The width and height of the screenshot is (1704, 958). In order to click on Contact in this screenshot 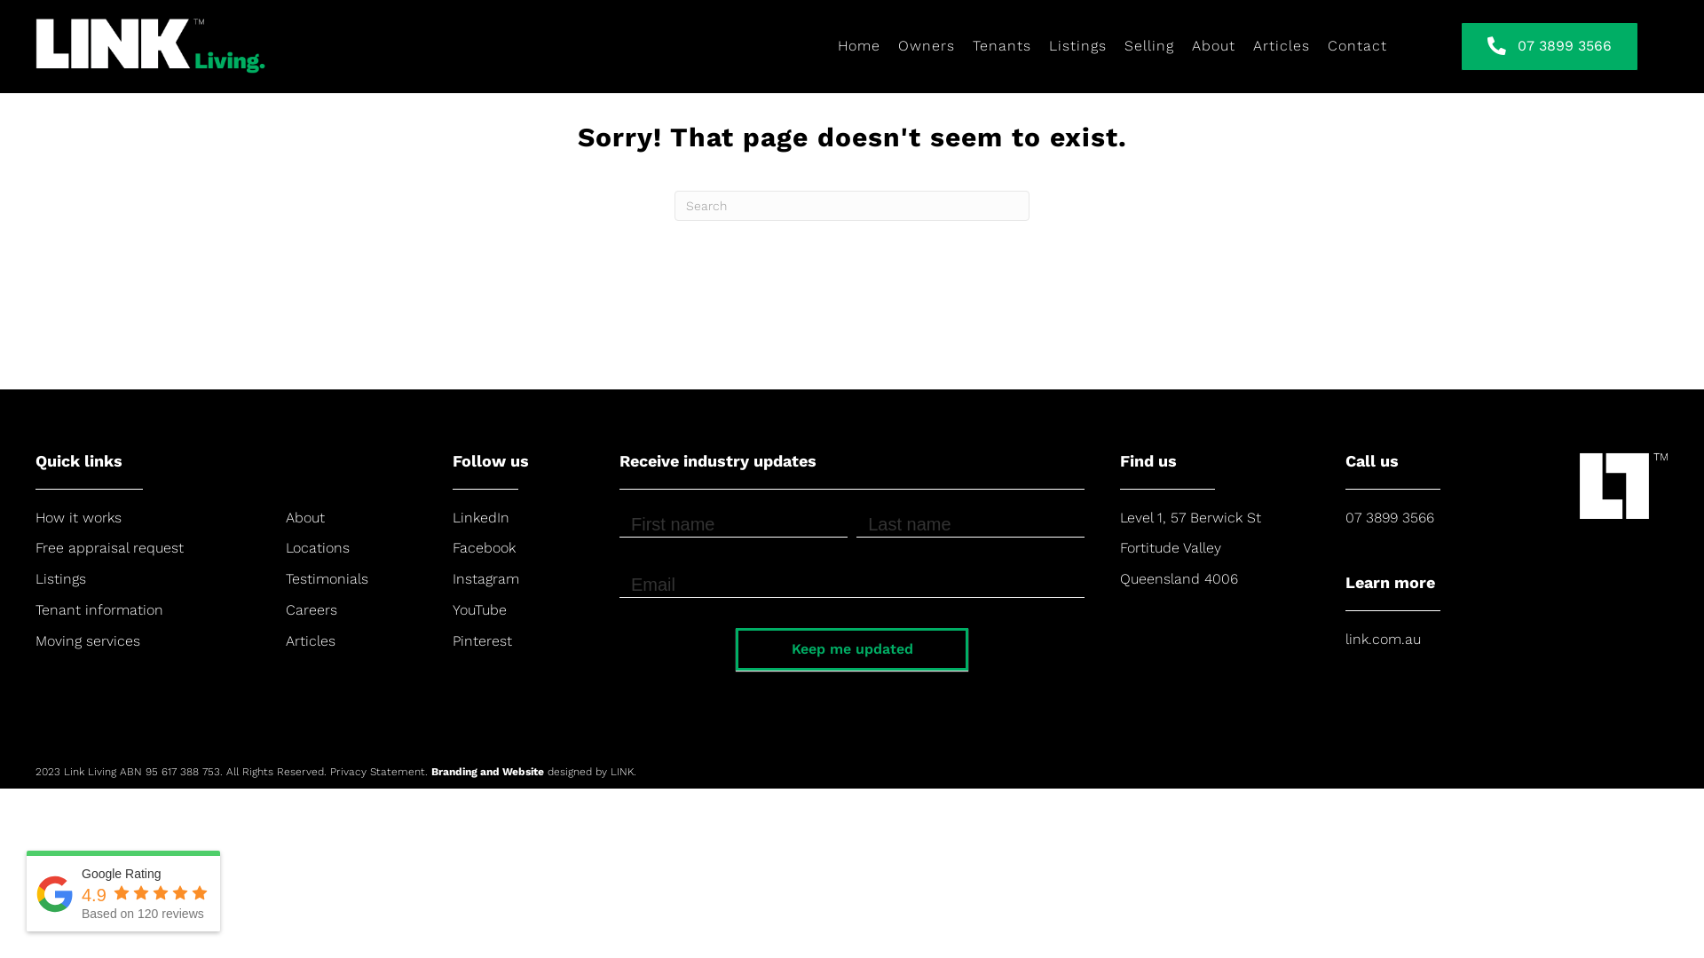, I will do `click(1358, 46)`.